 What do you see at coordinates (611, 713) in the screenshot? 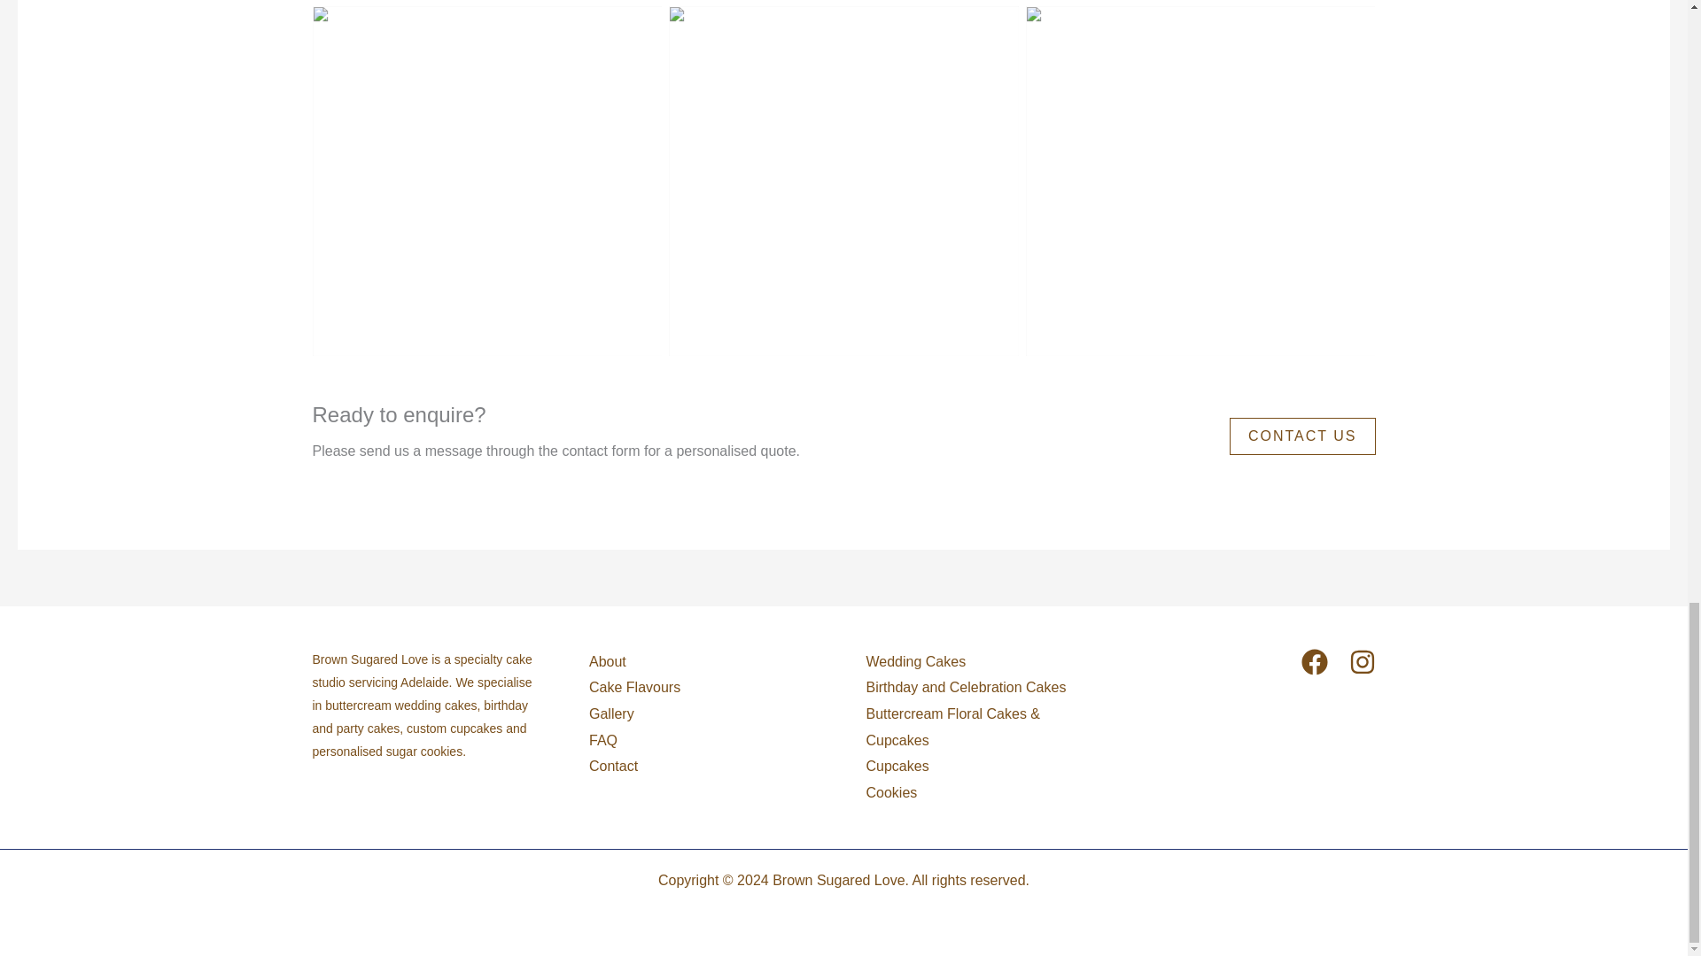
I see `Gallery` at bounding box center [611, 713].